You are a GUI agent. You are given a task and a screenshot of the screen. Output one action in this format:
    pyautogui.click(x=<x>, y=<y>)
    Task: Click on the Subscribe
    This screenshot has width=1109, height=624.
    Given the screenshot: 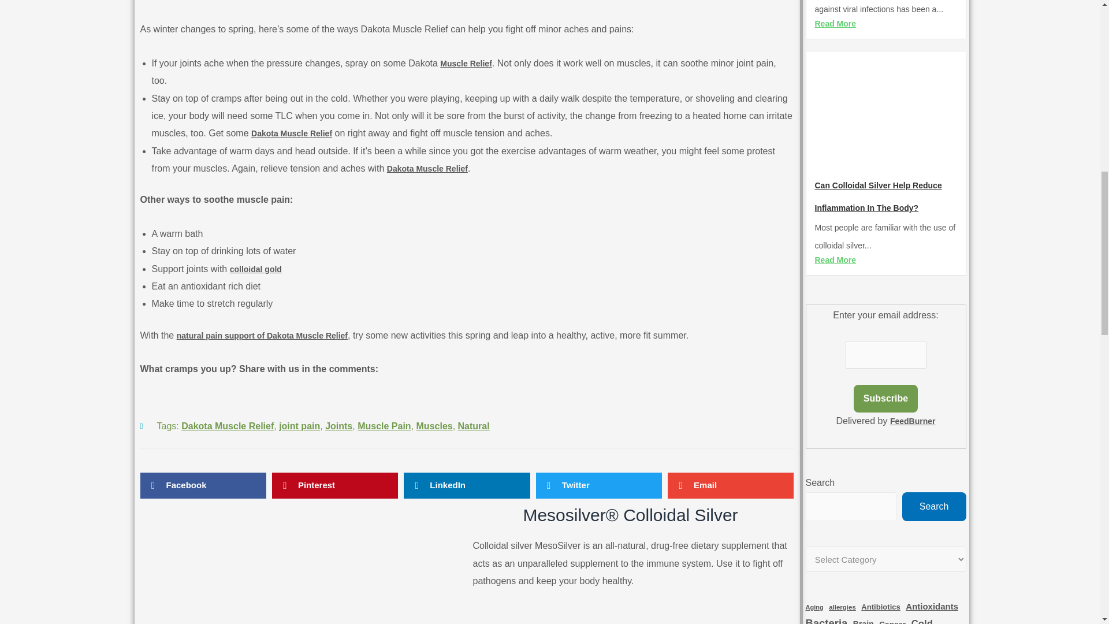 What is the action you would take?
    pyautogui.click(x=886, y=399)
    